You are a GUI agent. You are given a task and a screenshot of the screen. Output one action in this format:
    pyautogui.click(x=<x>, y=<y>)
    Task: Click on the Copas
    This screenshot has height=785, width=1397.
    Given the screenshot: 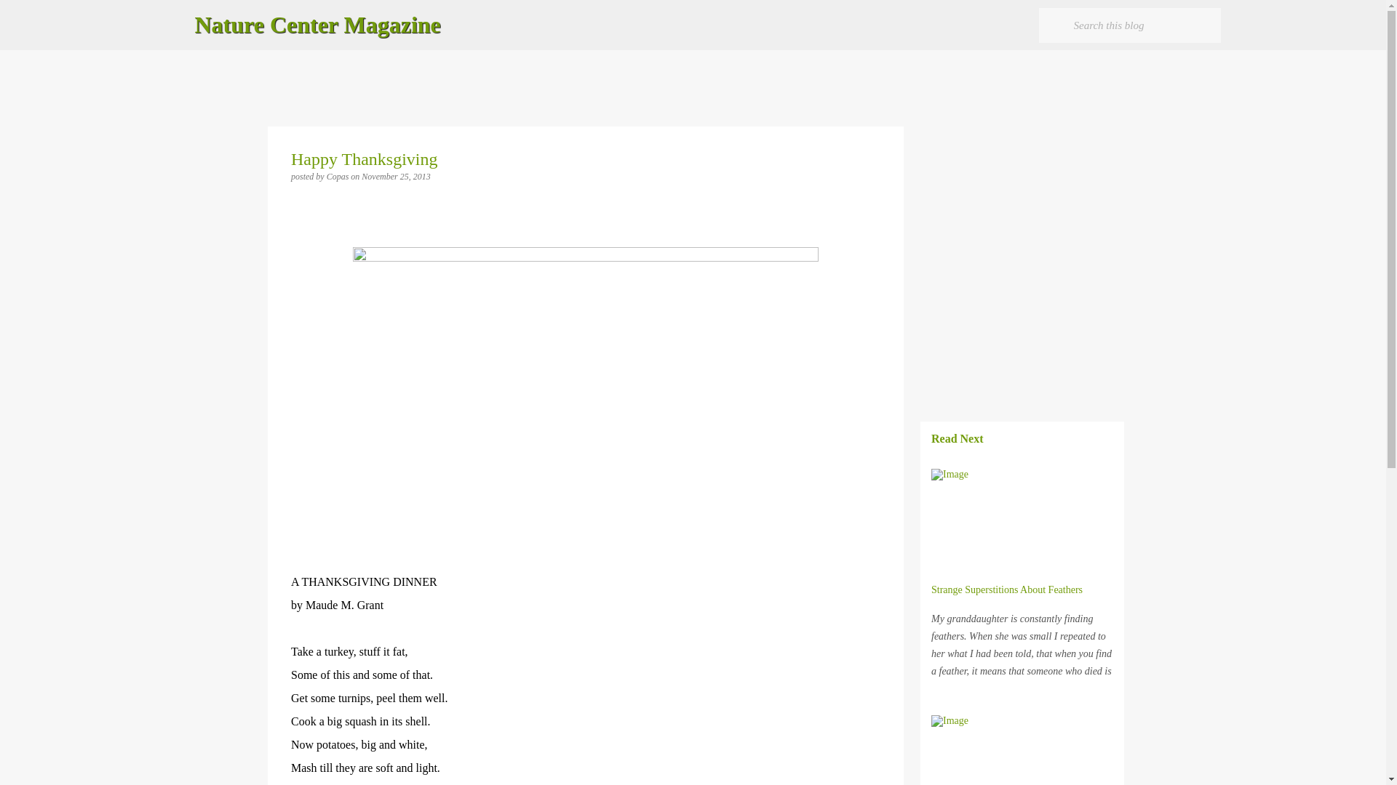 What is the action you would take?
    pyautogui.click(x=339, y=176)
    